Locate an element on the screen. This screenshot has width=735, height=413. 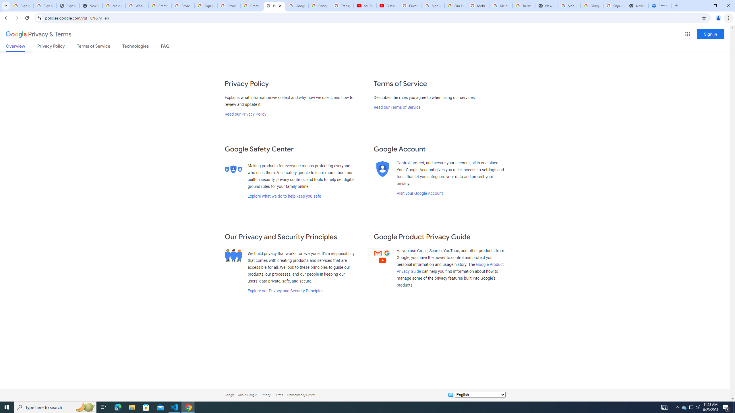
Explore our Privacy and Security Principles is located at coordinates (285, 291).